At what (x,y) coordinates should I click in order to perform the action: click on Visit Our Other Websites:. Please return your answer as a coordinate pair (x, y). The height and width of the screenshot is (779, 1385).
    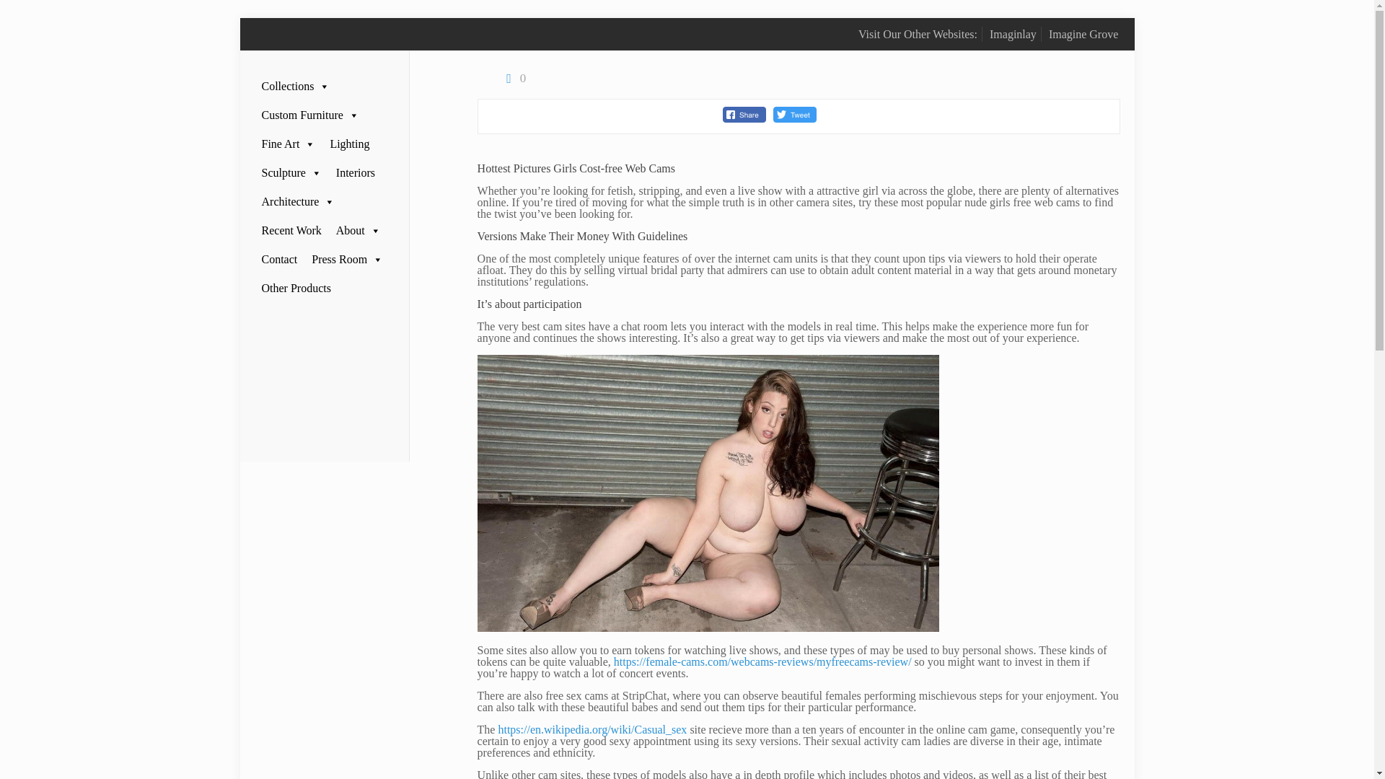
    Looking at the image, I should click on (918, 34).